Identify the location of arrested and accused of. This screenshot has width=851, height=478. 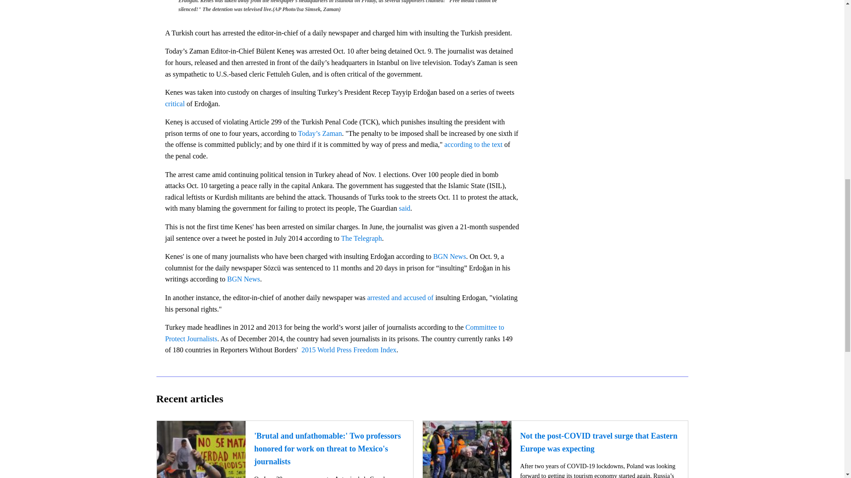
(400, 297).